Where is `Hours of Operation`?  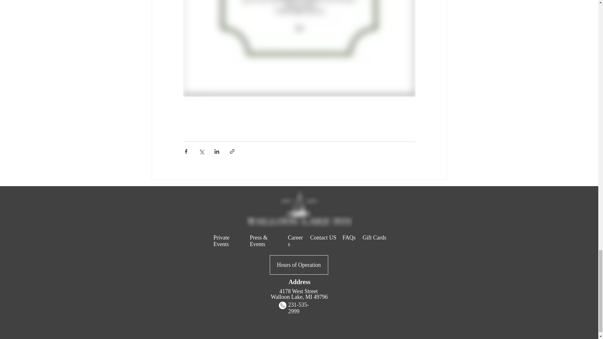 Hours of Operation is located at coordinates (299, 265).